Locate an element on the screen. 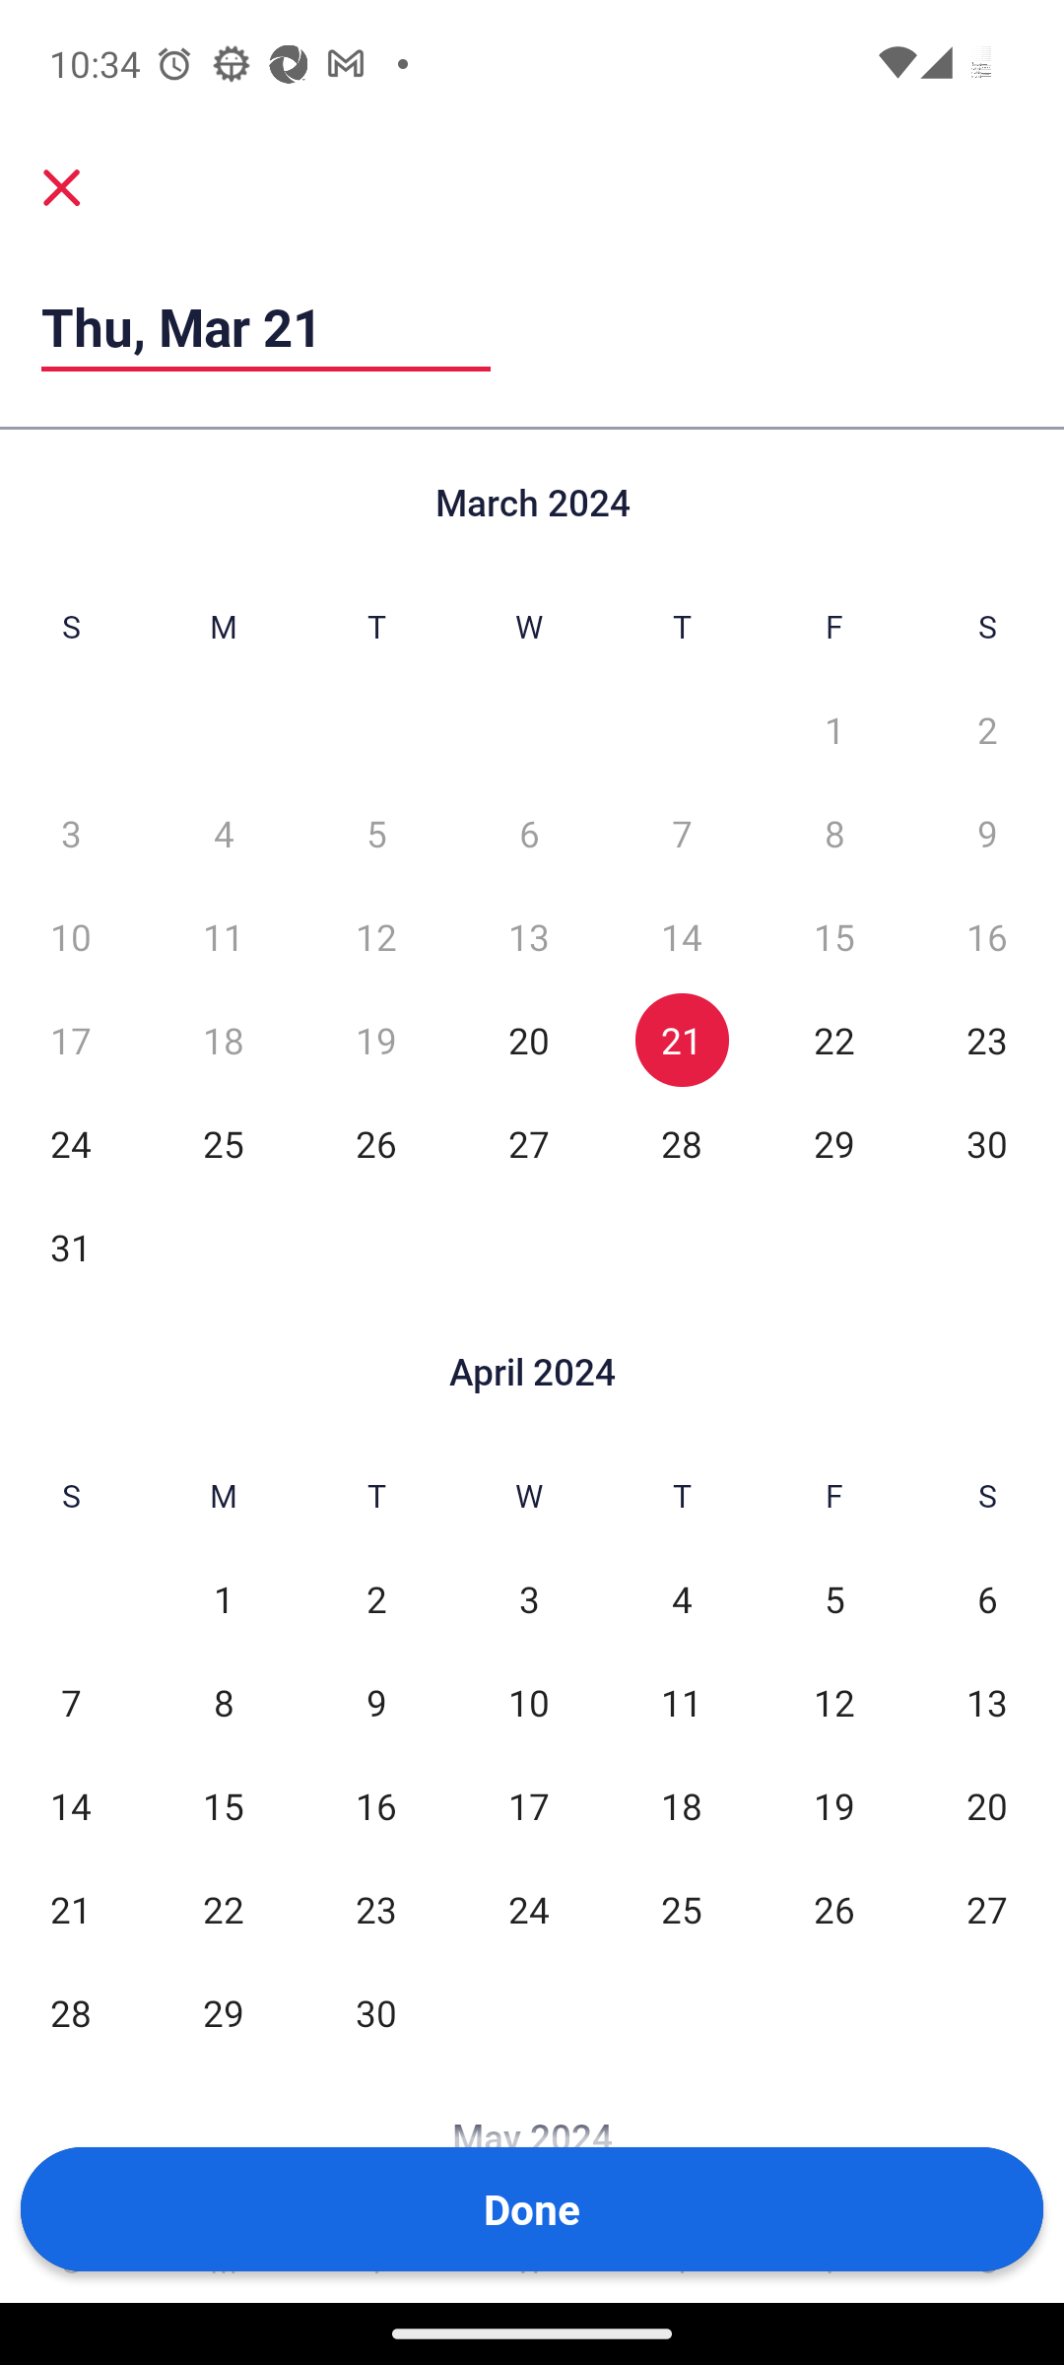 This screenshot has width=1064, height=2365. 27 Wed, Mar 27, Not Selected is located at coordinates (528, 1143).